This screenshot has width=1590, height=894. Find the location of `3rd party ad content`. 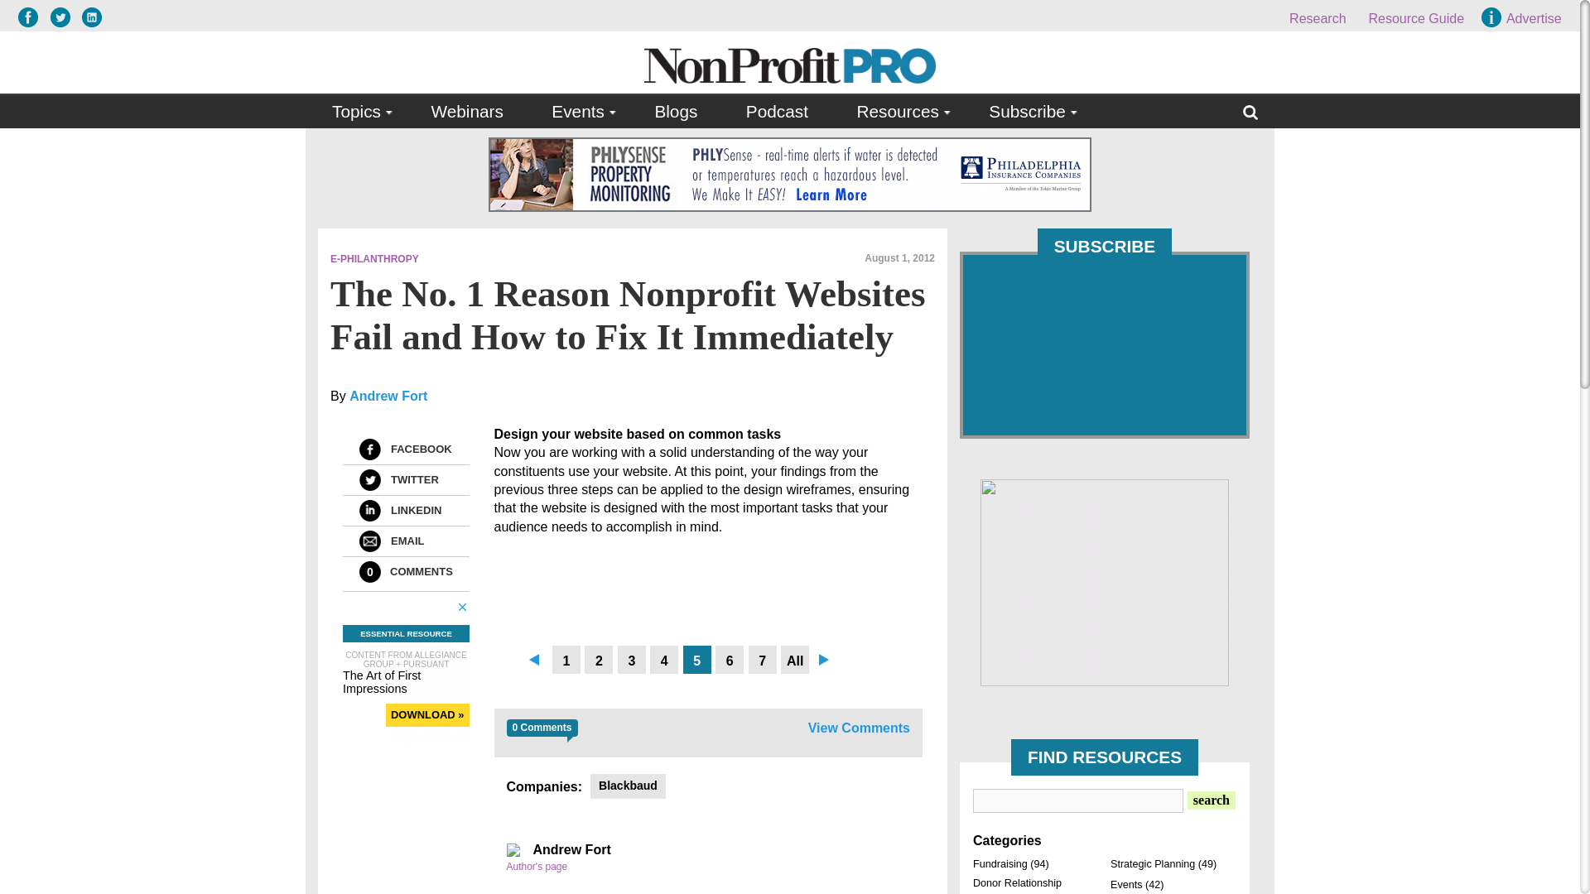

3rd party ad content is located at coordinates (1105, 583).